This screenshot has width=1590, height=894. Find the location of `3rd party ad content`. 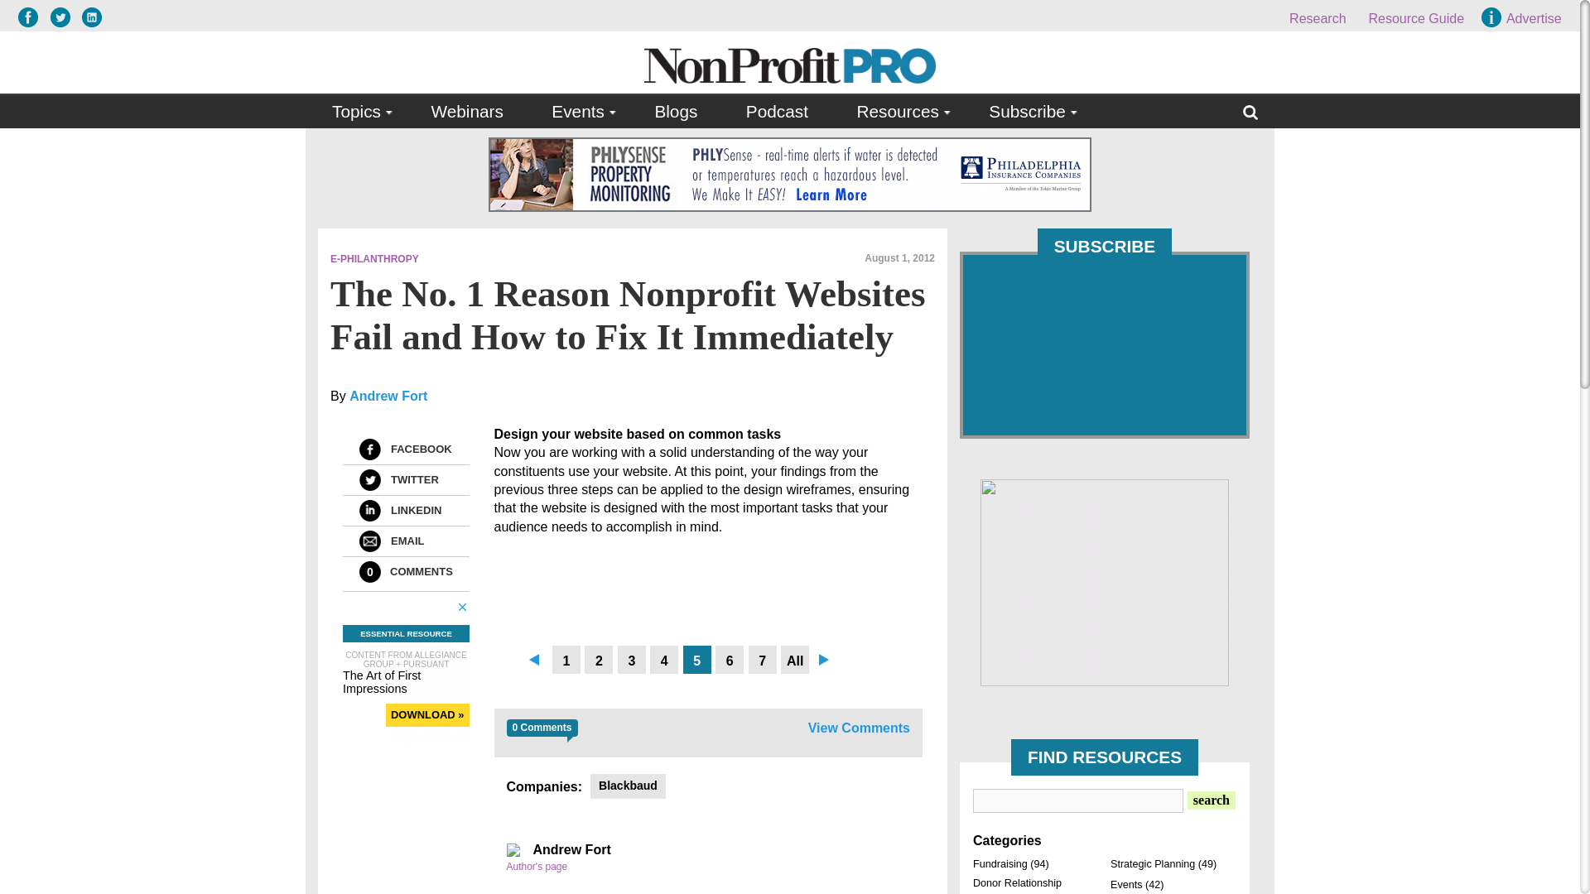

3rd party ad content is located at coordinates (1105, 583).